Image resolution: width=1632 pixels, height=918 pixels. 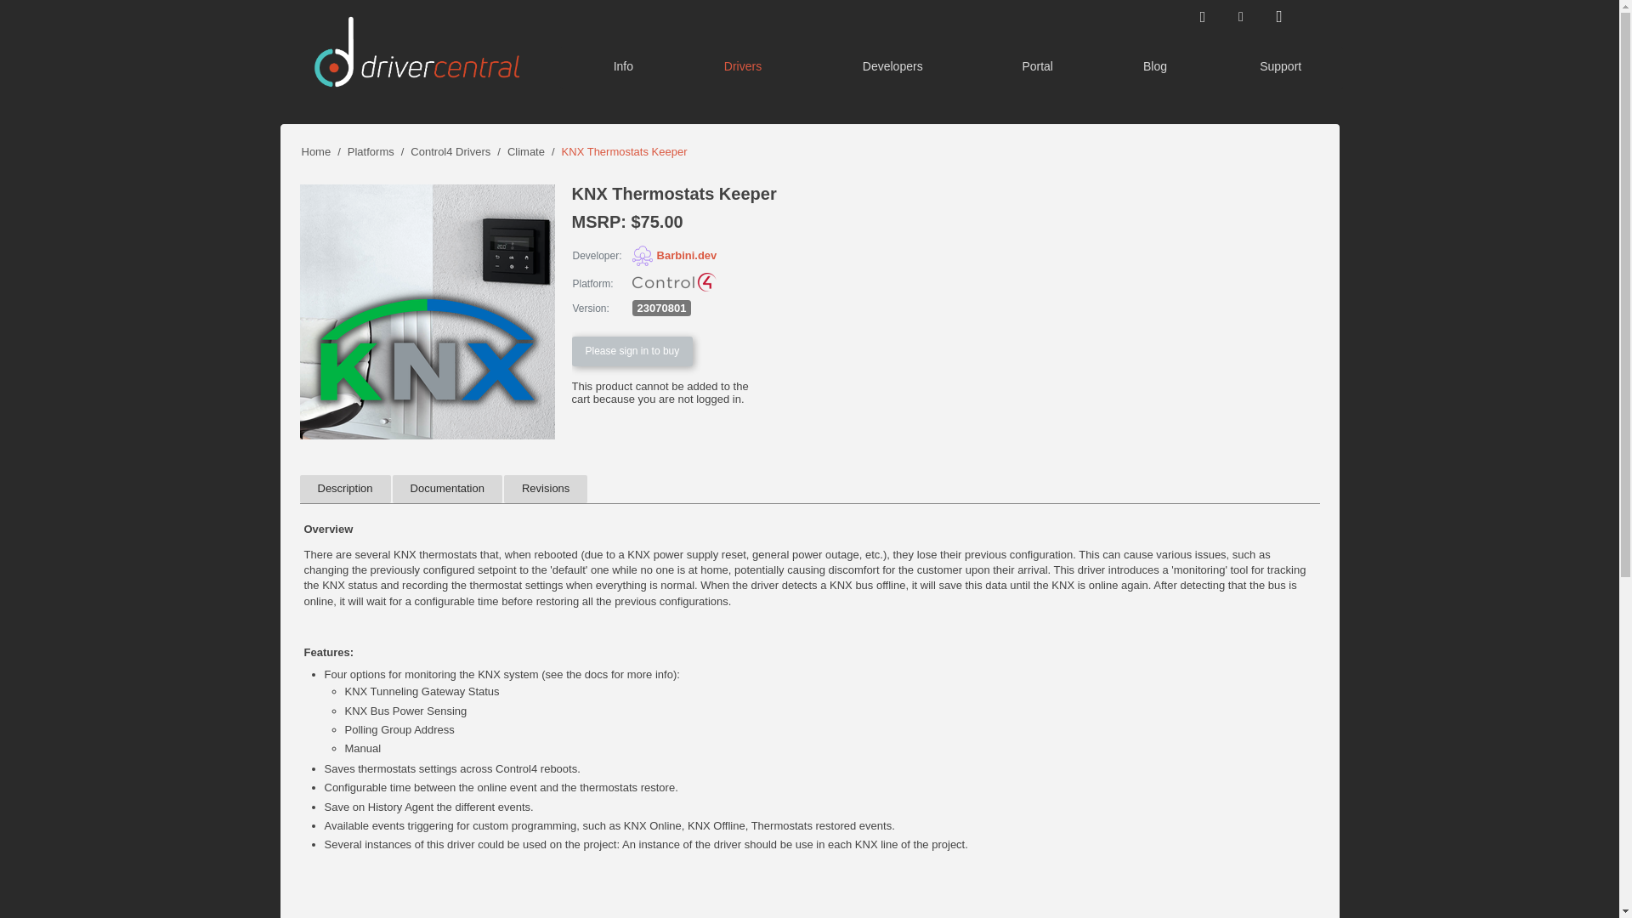 I want to click on Platforms, so click(x=371, y=151).